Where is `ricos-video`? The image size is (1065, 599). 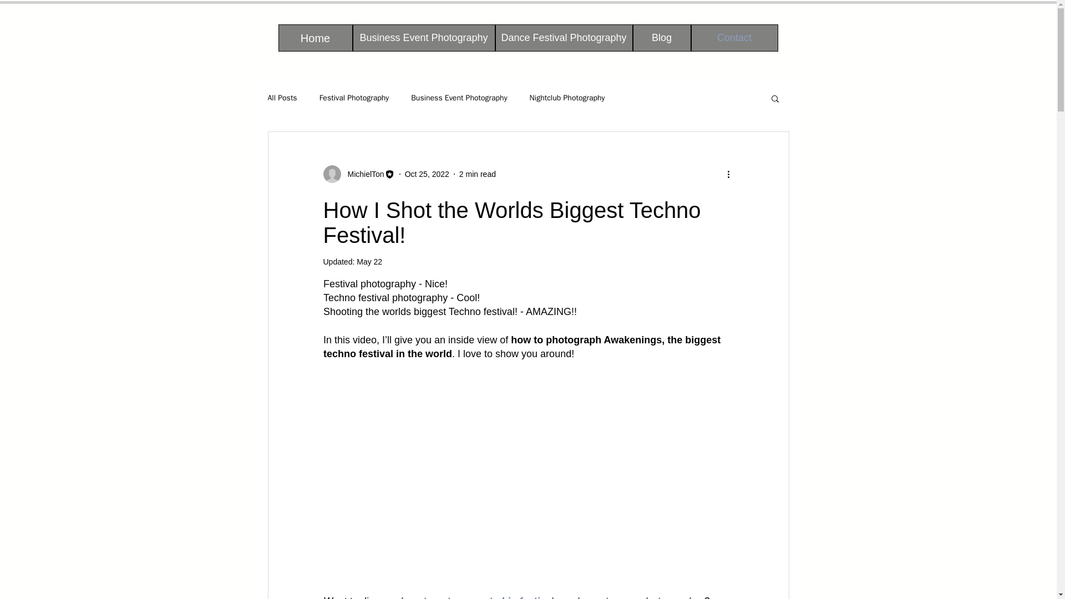 ricos-video is located at coordinates (528, 404).